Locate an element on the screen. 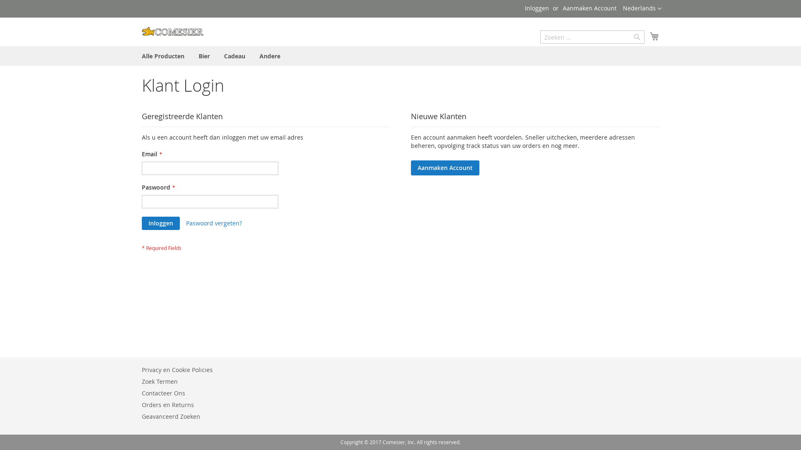 The width and height of the screenshot is (801, 450). Inloggen is located at coordinates (161, 223).